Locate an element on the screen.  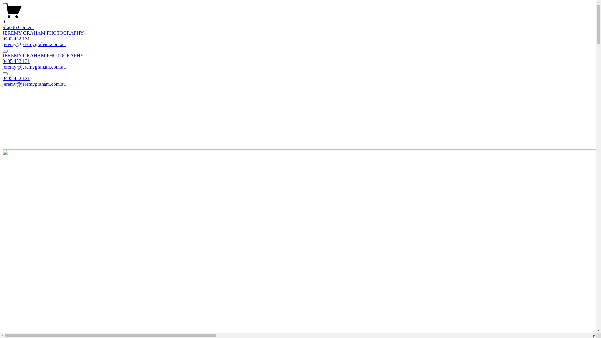
Skip to Content is located at coordinates (18, 28).